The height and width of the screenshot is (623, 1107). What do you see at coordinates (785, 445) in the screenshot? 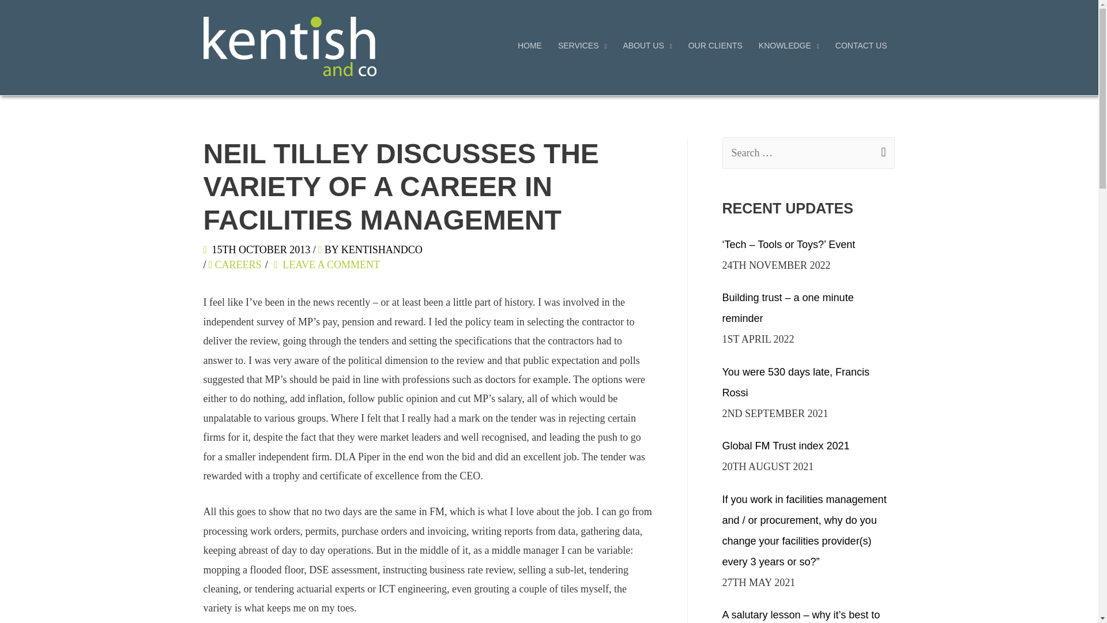
I see `Global FM Trust index 2021` at bounding box center [785, 445].